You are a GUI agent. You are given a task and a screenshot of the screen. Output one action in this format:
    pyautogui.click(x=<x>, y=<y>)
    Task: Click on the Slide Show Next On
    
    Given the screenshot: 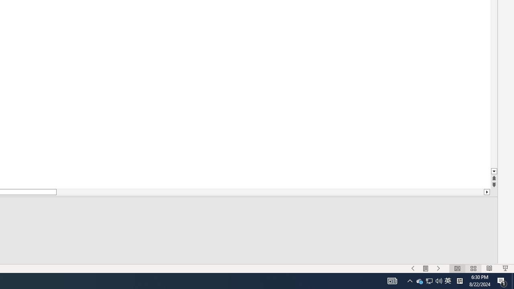 What is the action you would take?
    pyautogui.click(x=439, y=268)
    